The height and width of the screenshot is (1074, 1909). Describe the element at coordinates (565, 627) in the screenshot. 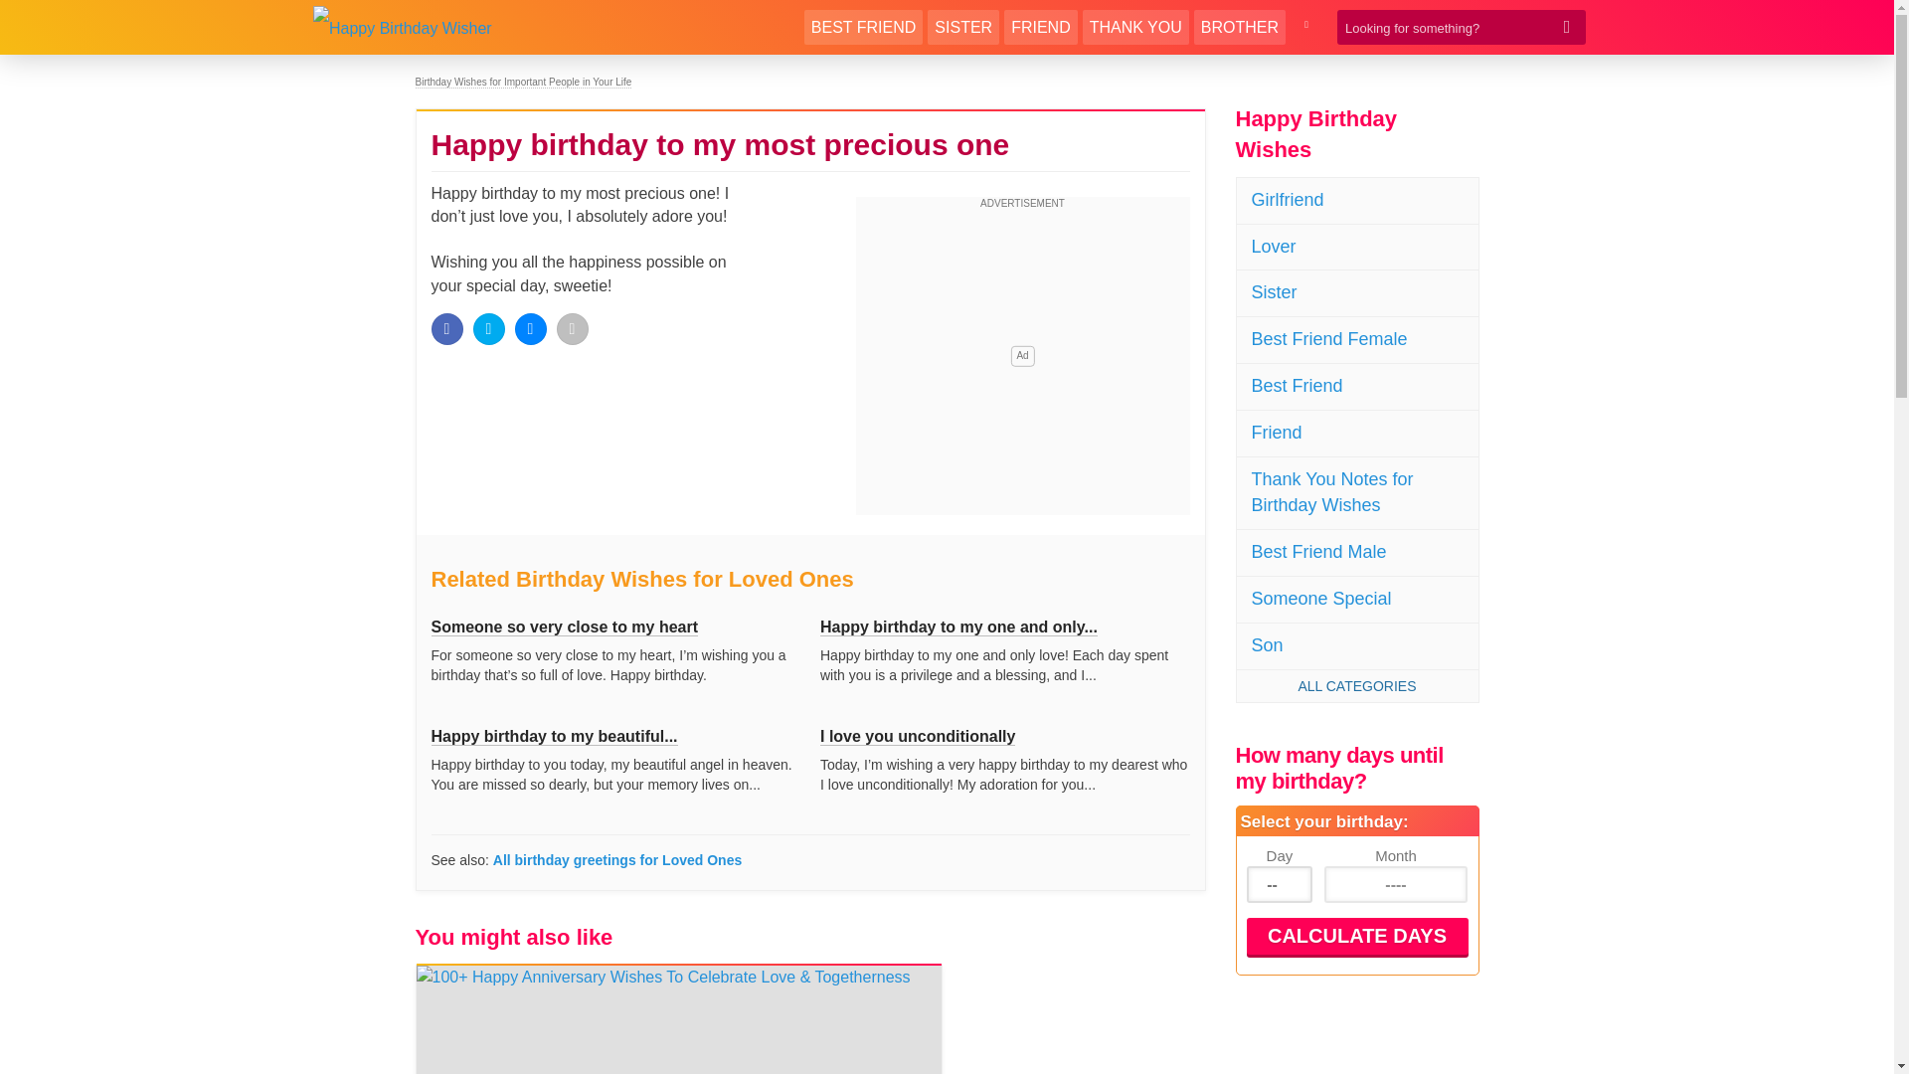

I see `Someone so very close to my heart` at that location.